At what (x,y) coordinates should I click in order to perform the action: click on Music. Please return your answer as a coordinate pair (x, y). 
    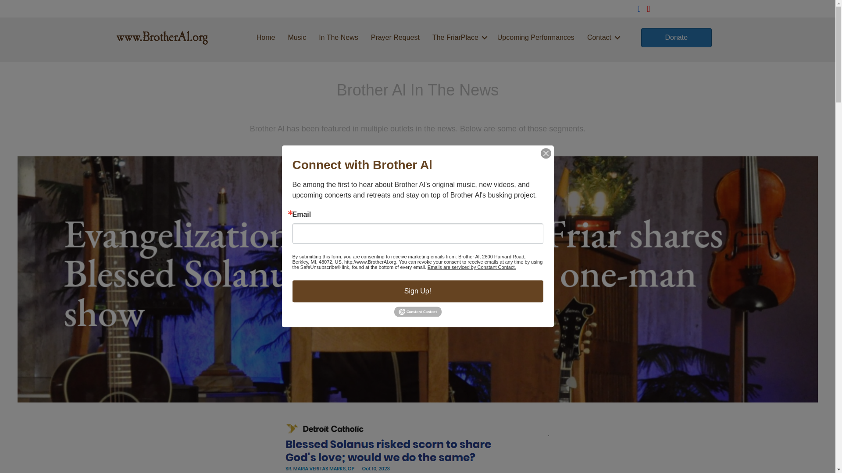
    Looking at the image, I should click on (296, 38).